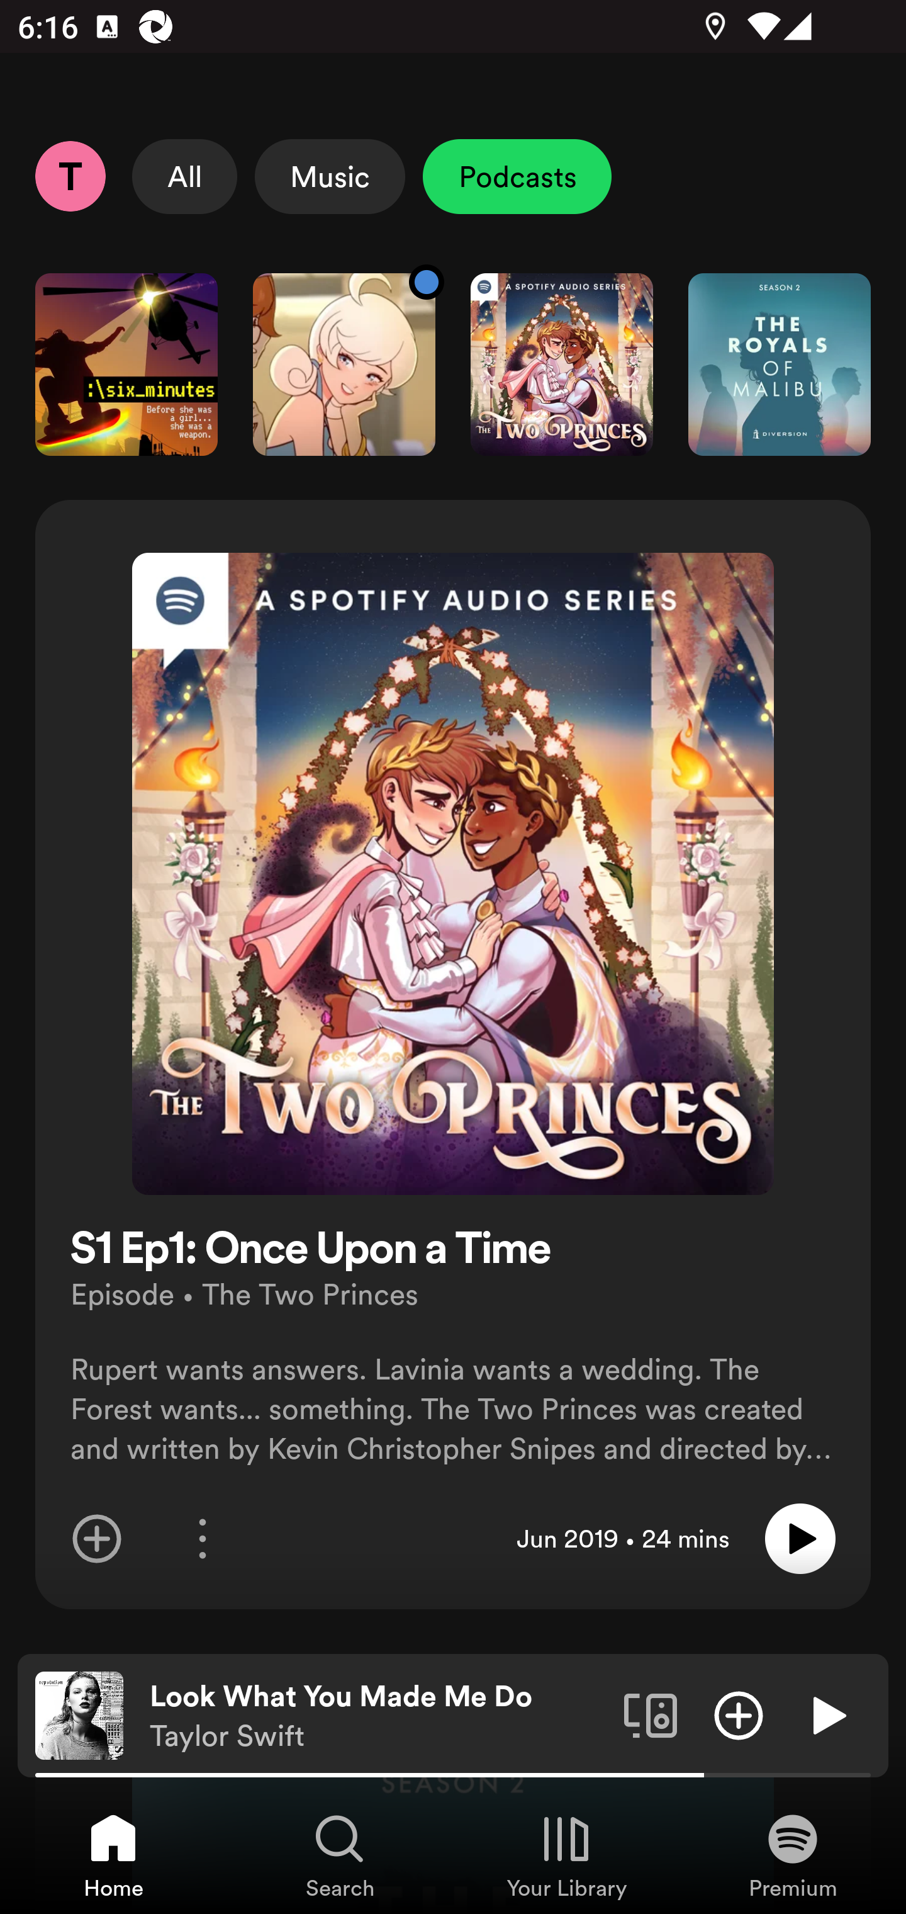 Image resolution: width=906 pixels, height=1914 pixels. What do you see at coordinates (330, 176) in the screenshot?
I see `Music Select Music` at bounding box center [330, 176].